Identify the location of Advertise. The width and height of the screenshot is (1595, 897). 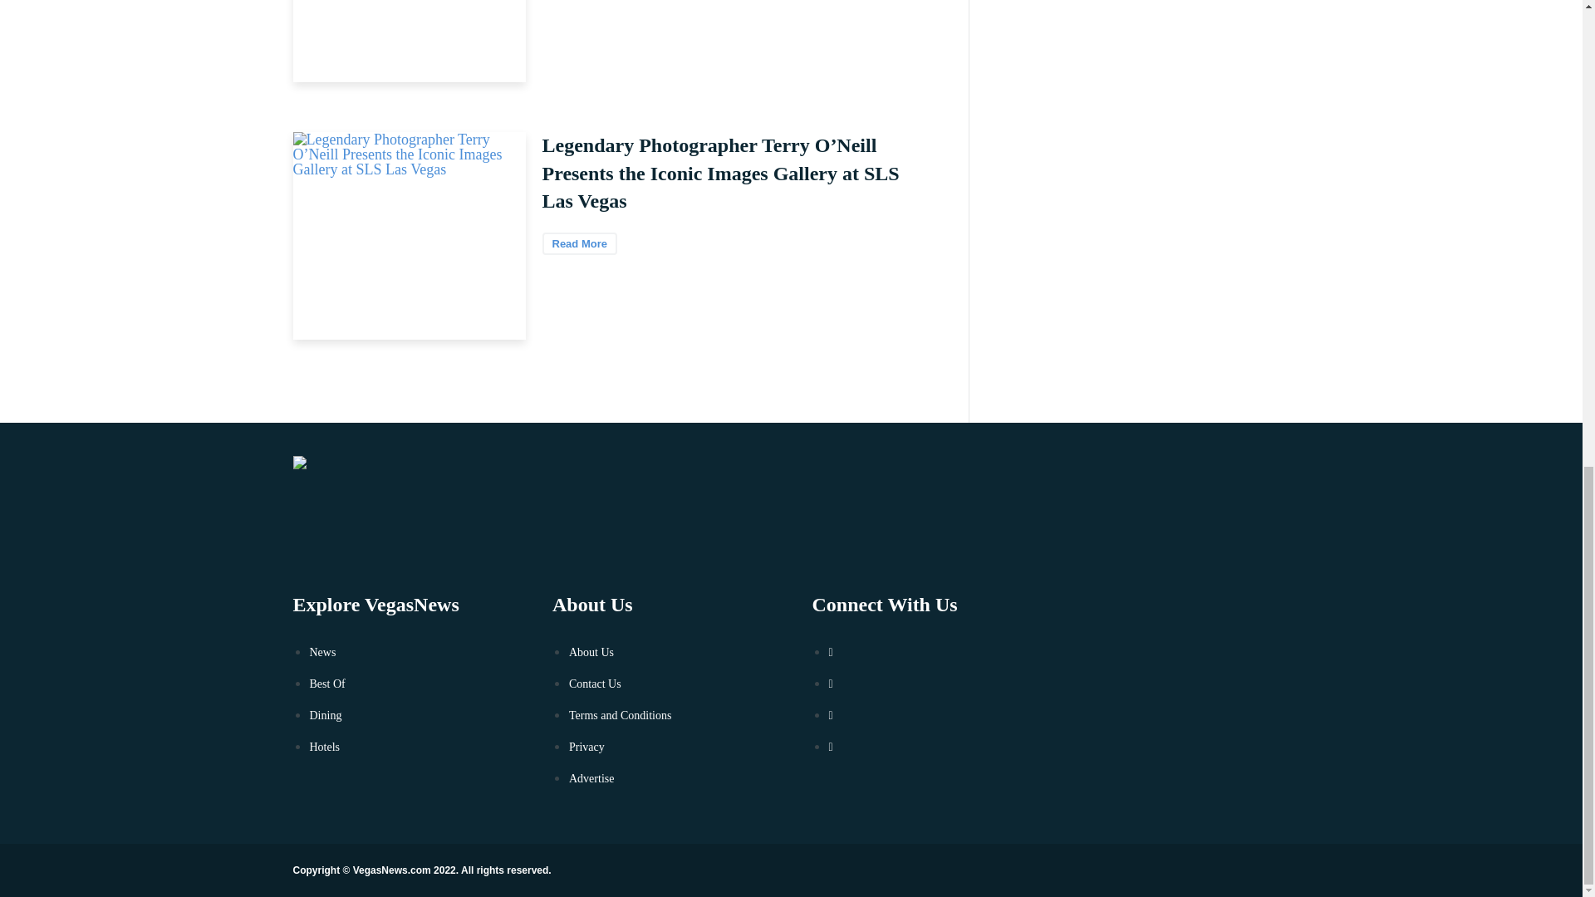
(591, 778).